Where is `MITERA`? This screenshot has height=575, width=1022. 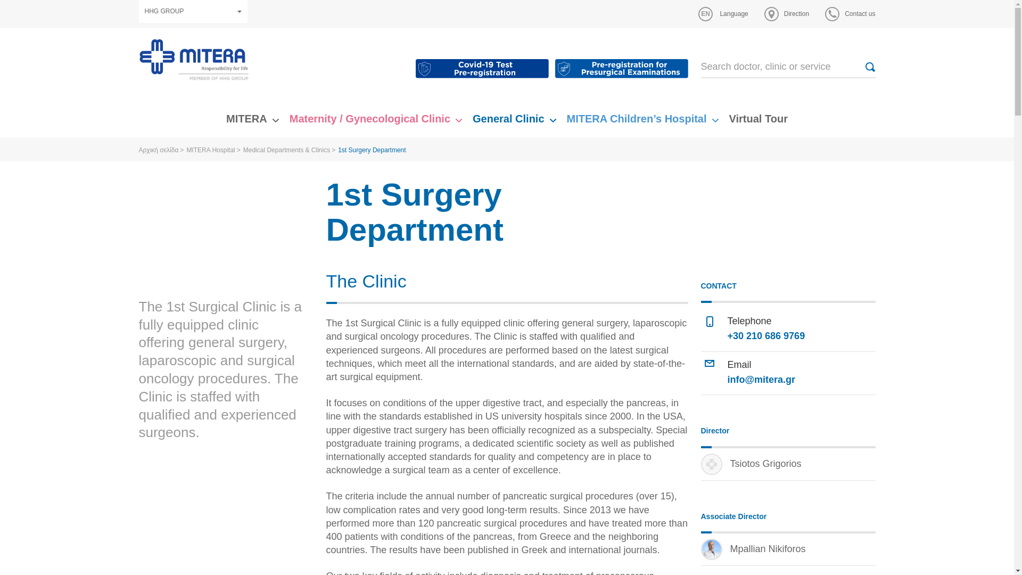
MITERA is located at coordinates (245, 118).